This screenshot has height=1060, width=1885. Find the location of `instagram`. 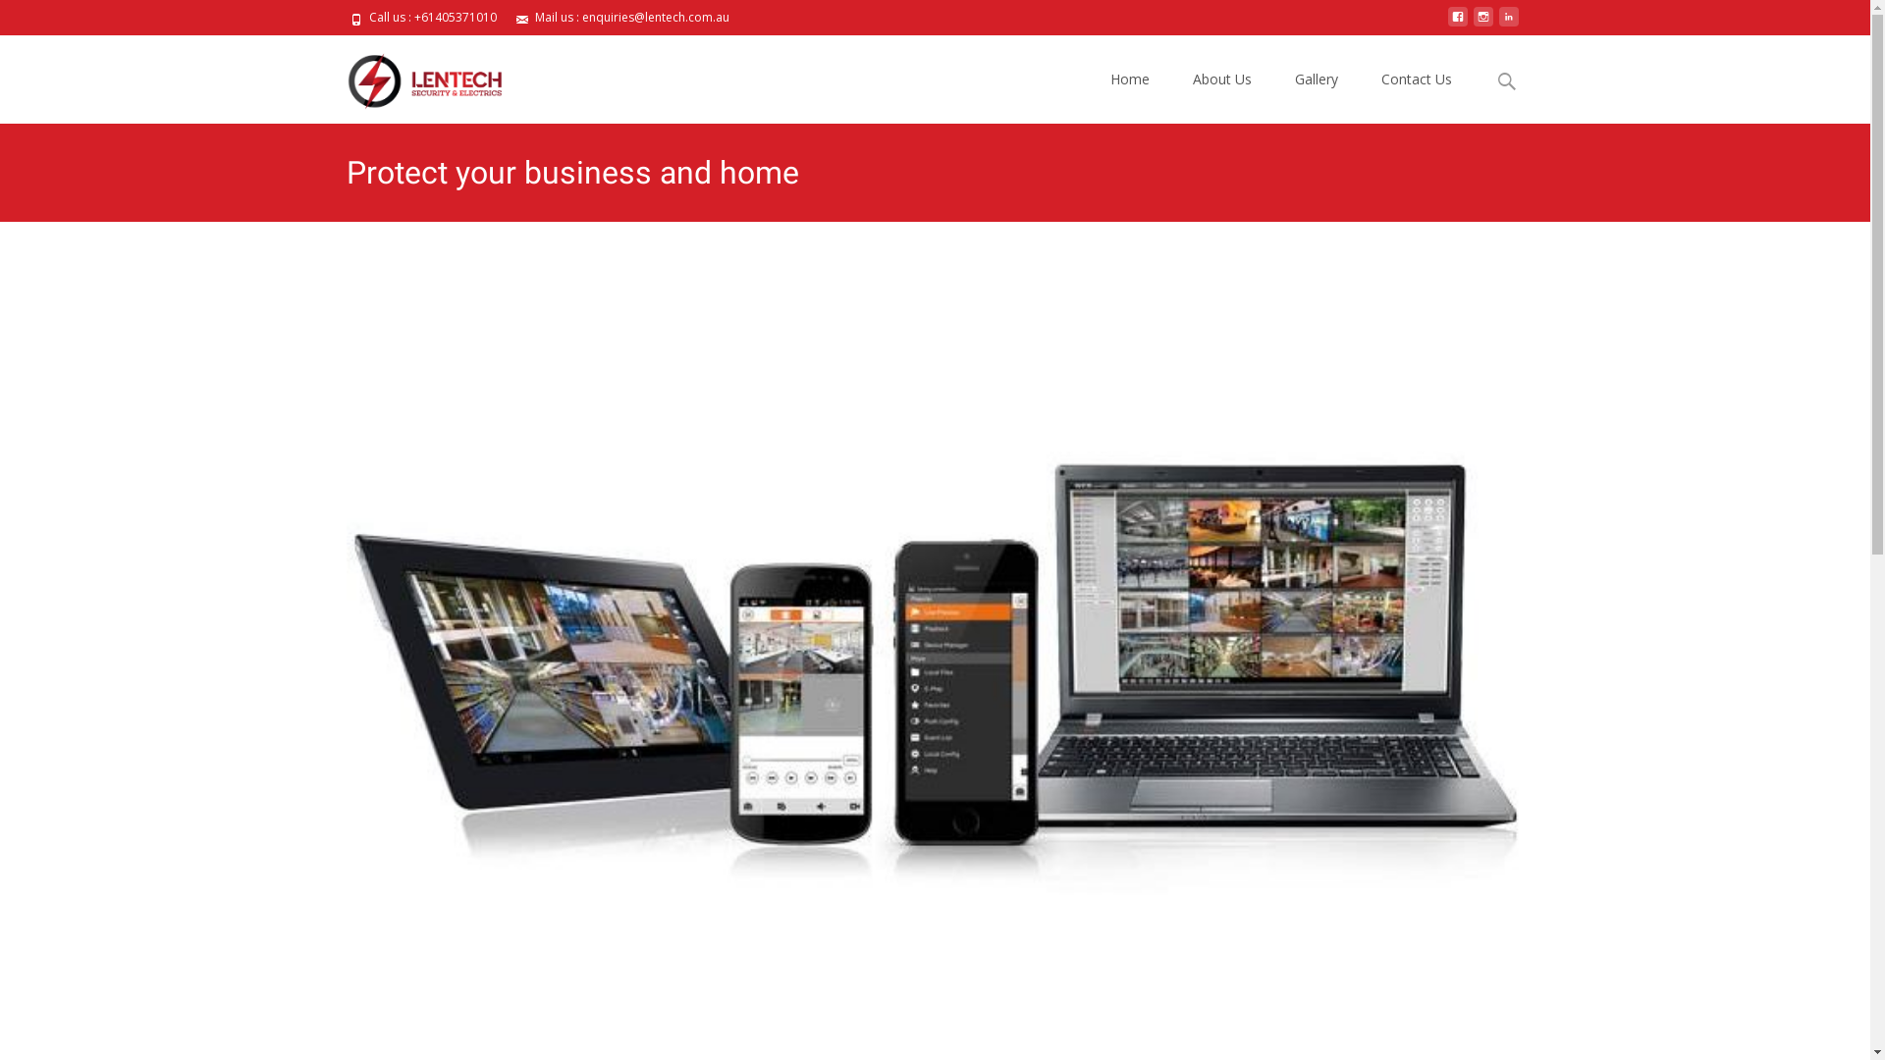

instagram is located at coordinates (1482, 24).